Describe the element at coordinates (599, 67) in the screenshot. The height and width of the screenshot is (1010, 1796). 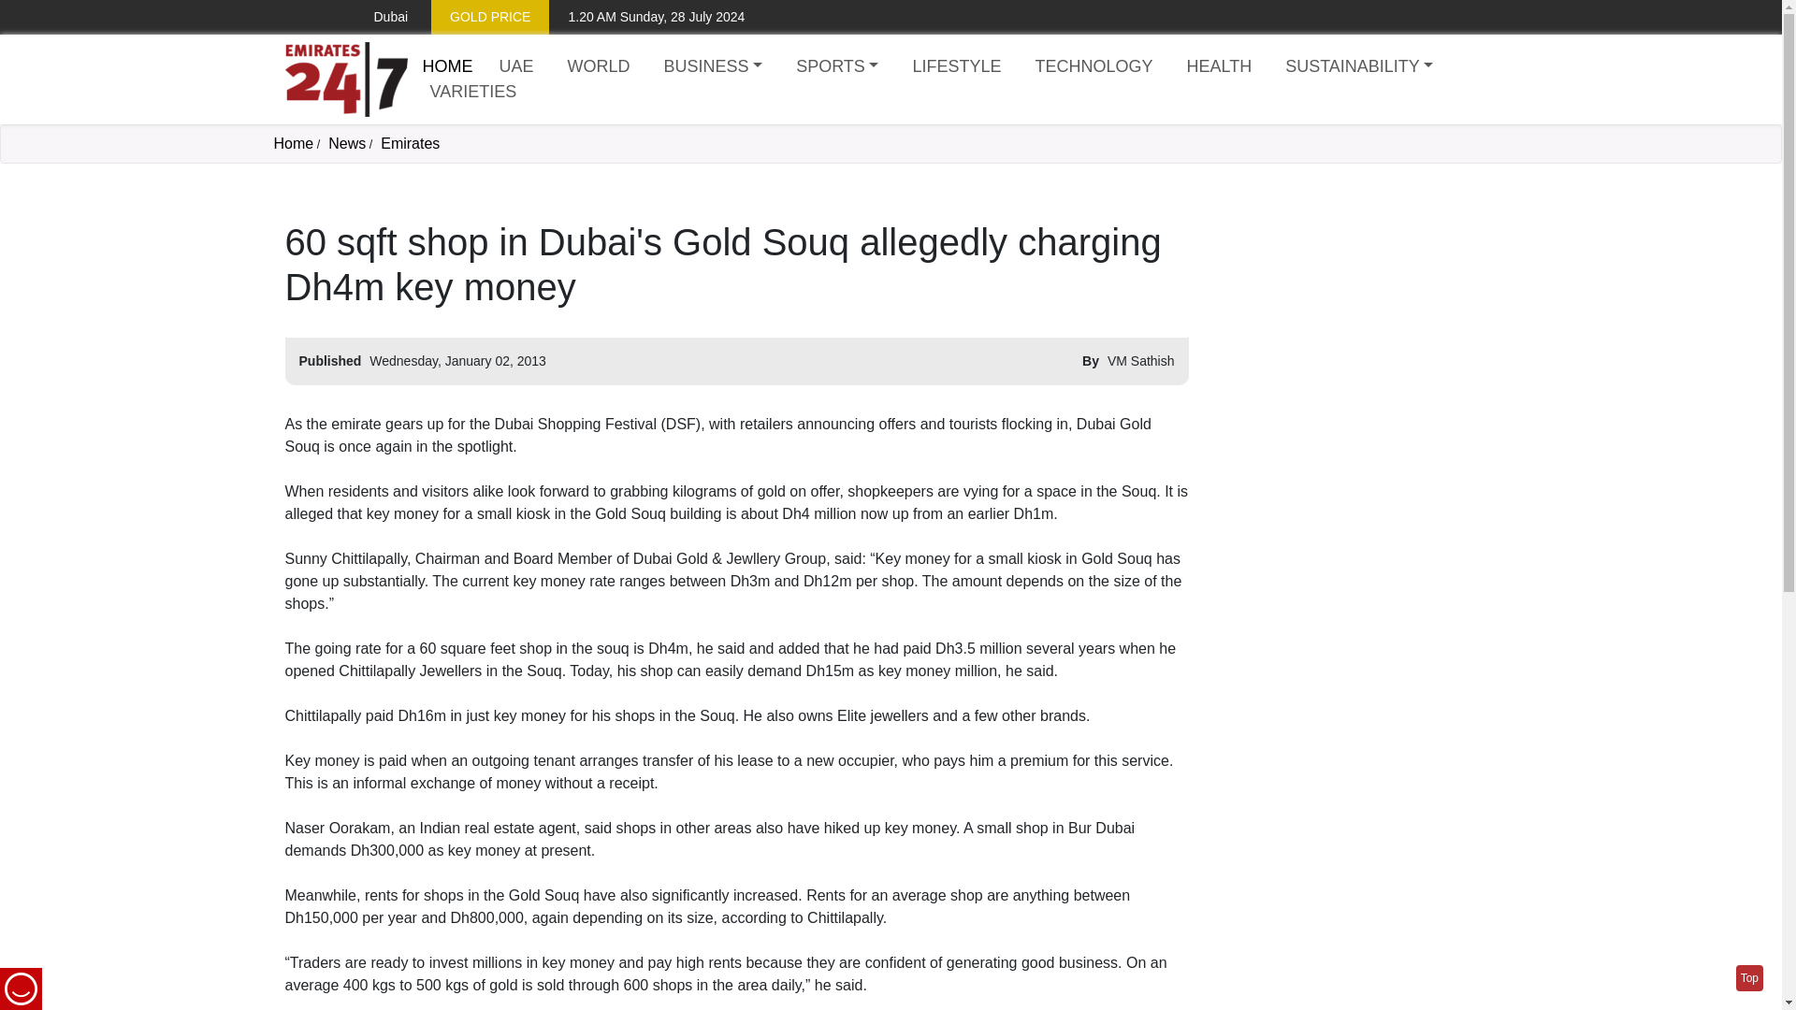
I see `WORLD` at that location.